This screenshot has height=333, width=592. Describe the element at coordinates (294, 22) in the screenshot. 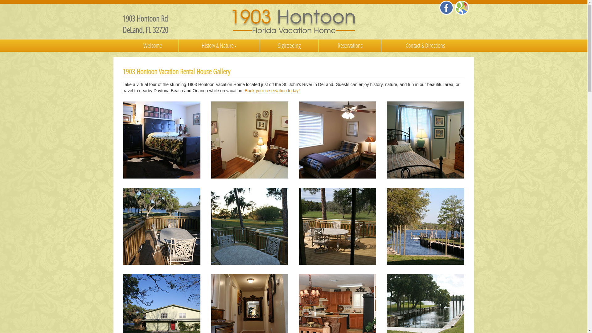

I see `1903 Hontoon` at that location.